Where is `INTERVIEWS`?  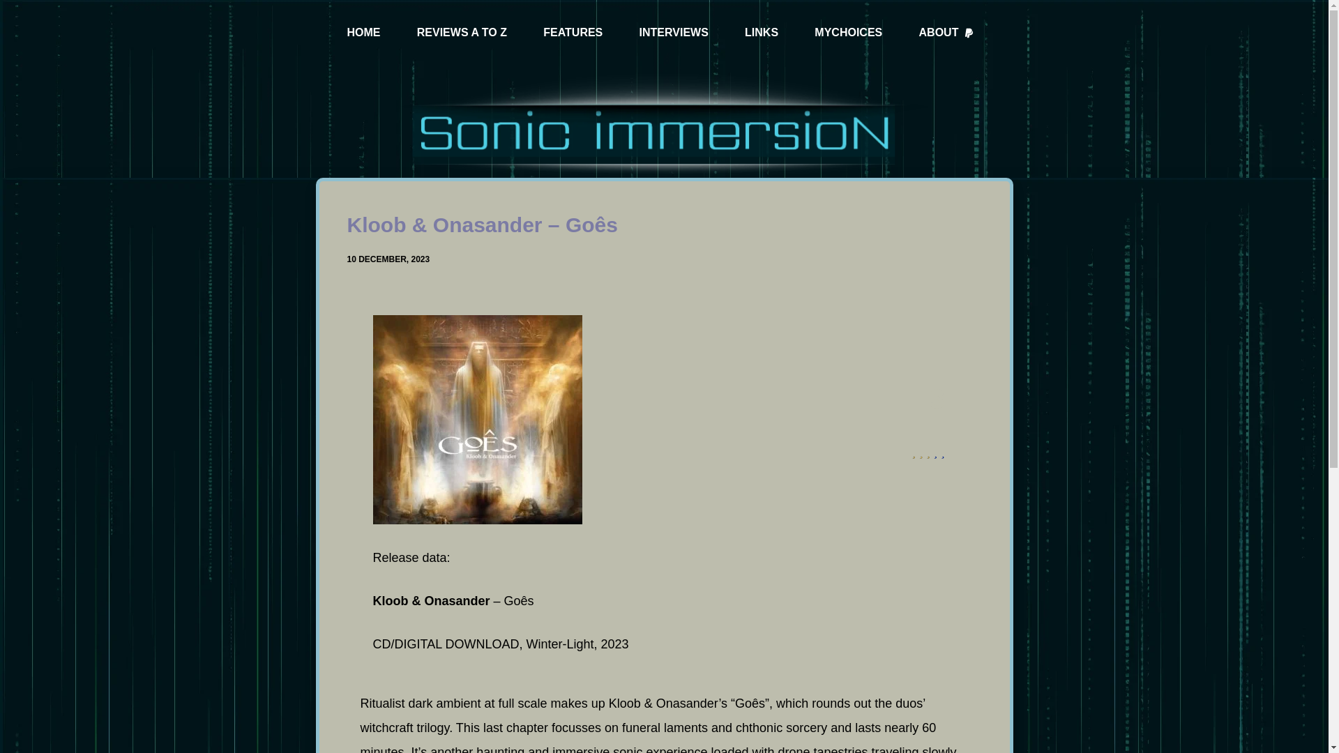 INTERVIEWS is located at coordinates (674, 33).